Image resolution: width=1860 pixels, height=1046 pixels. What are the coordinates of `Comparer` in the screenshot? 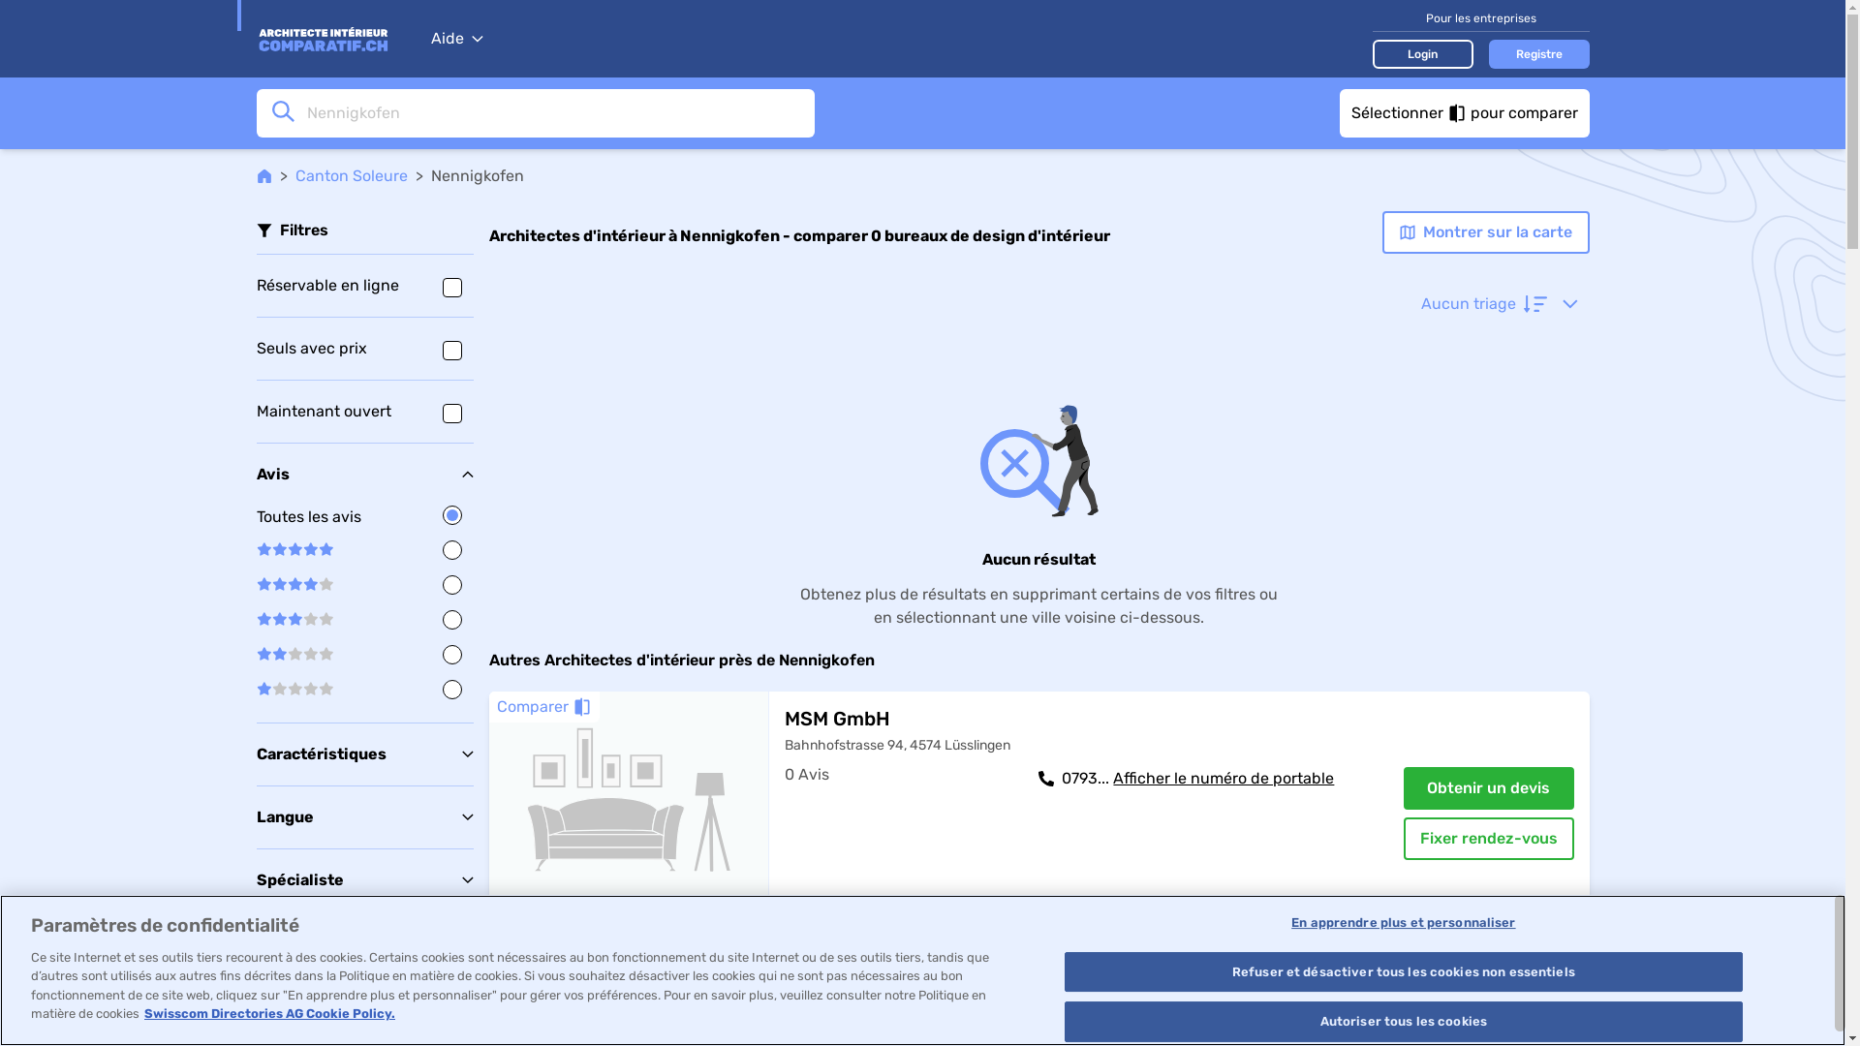 It's located at (543, 943).